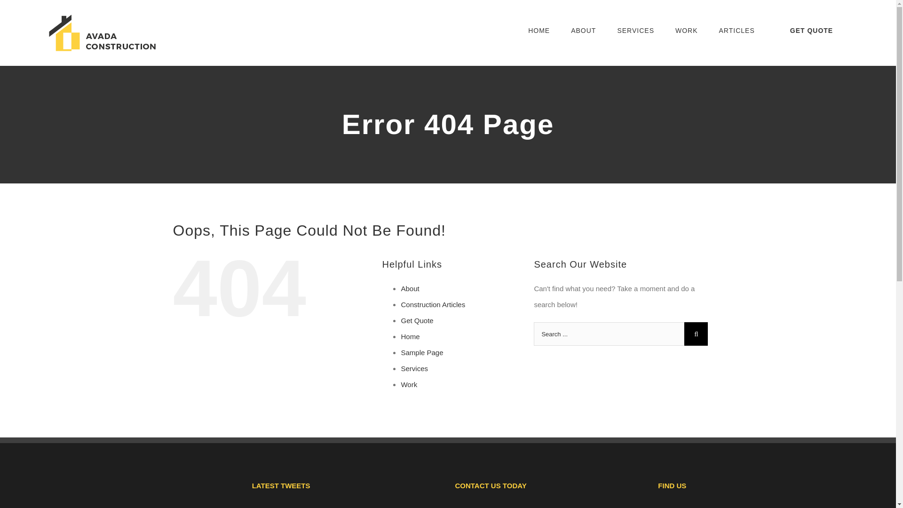 The height and width of the screenshot is (508, 903). I want to click on About, so click(410, 288).